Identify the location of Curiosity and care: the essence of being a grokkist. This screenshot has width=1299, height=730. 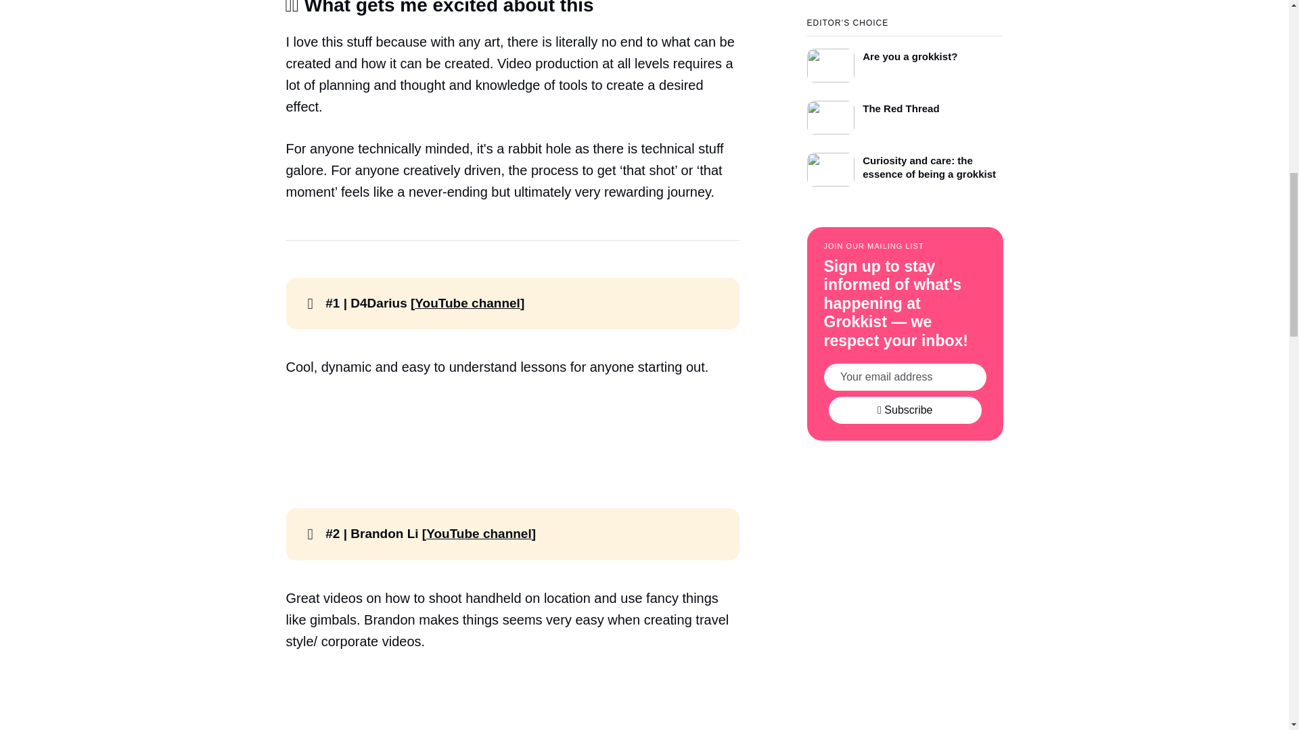
(905, 166).